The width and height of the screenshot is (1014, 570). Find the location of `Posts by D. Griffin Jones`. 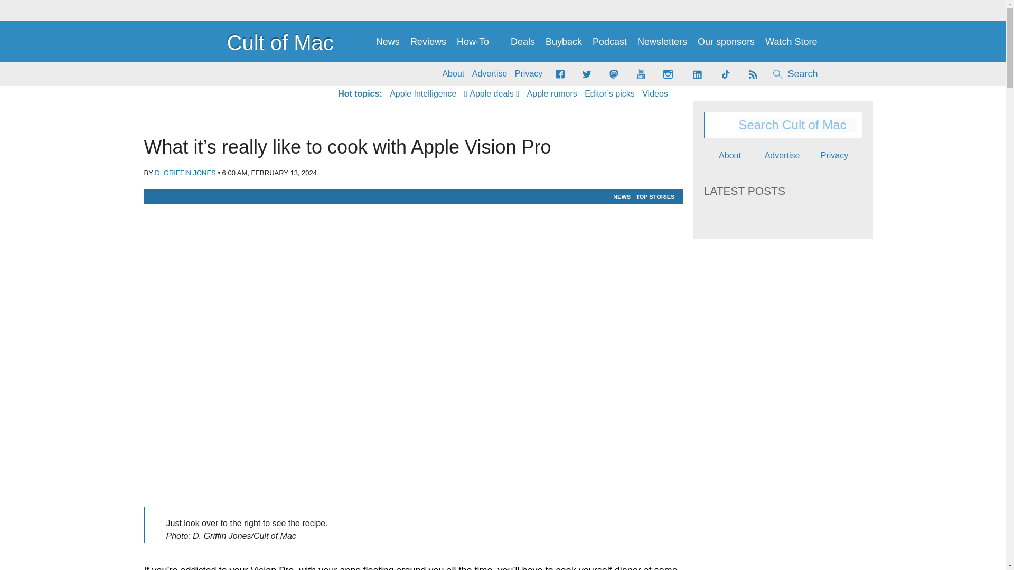

Posts by D. Griffin Jones is located at coordinates (185, 172).